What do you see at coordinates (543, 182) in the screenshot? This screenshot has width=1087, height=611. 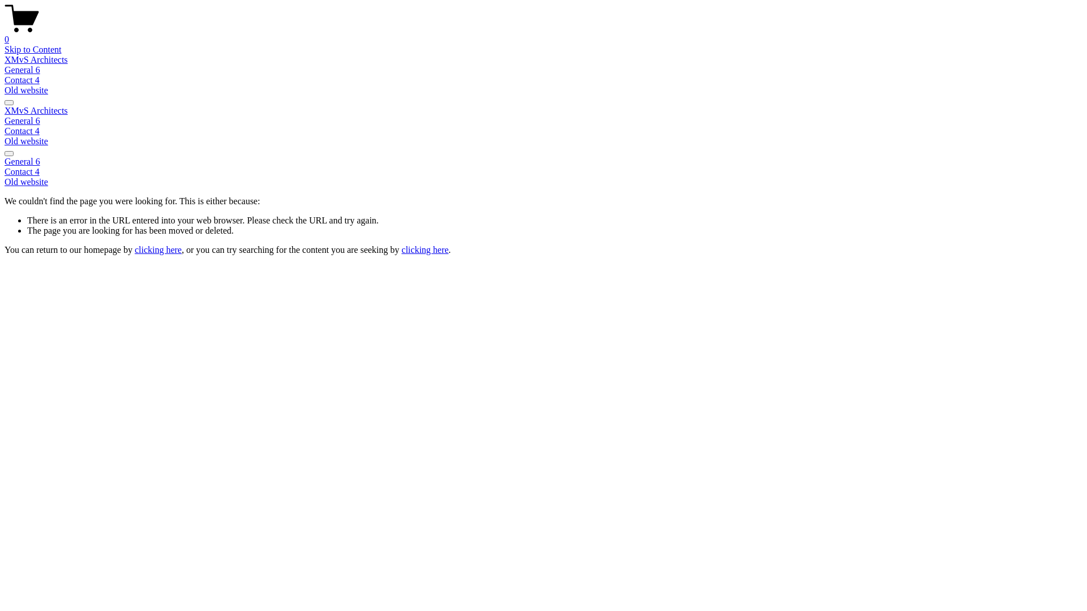 I see `Old website` at bounding box center [543, 182].